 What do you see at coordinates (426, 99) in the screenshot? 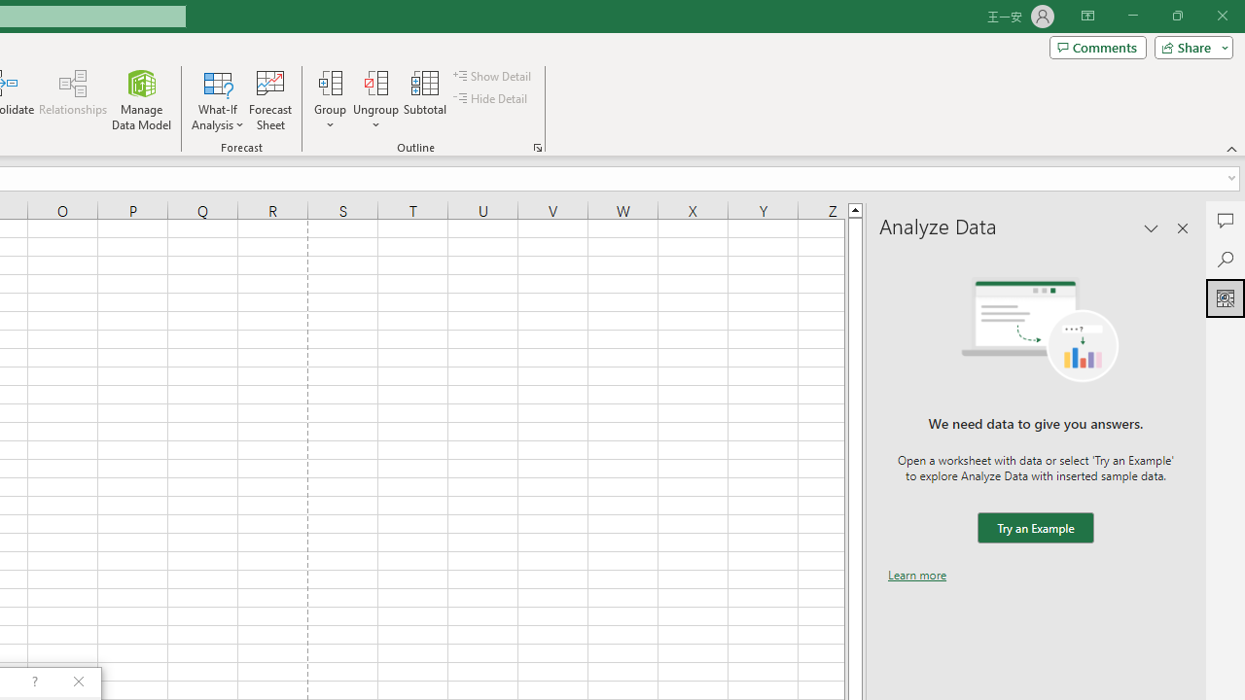
I see `Subtotal` at bounding box center [426, 99].